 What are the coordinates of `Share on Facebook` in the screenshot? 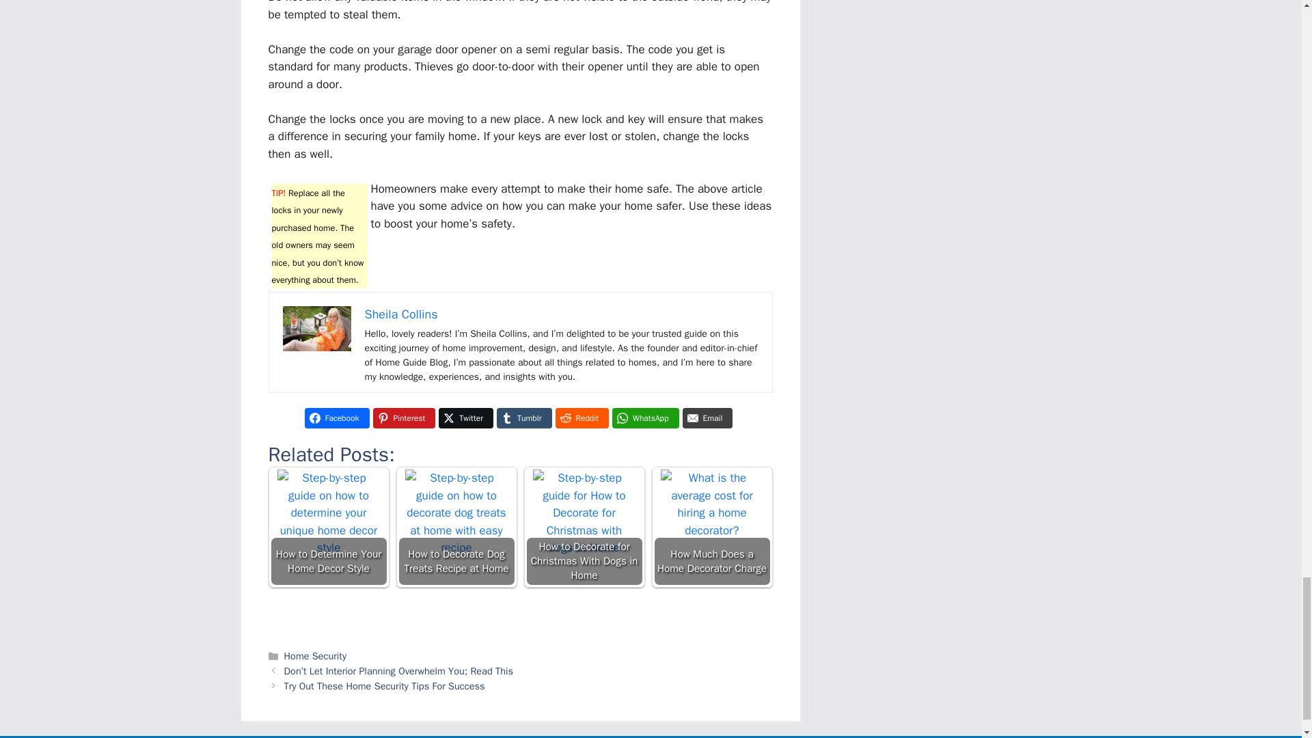 It's located at (337, 418).